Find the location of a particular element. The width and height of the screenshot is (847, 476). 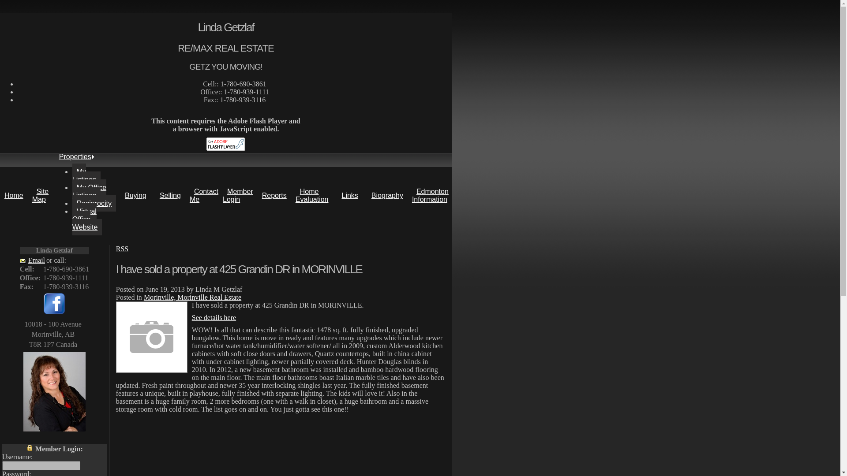

Reciprocity is located at coordinates (94, 203).